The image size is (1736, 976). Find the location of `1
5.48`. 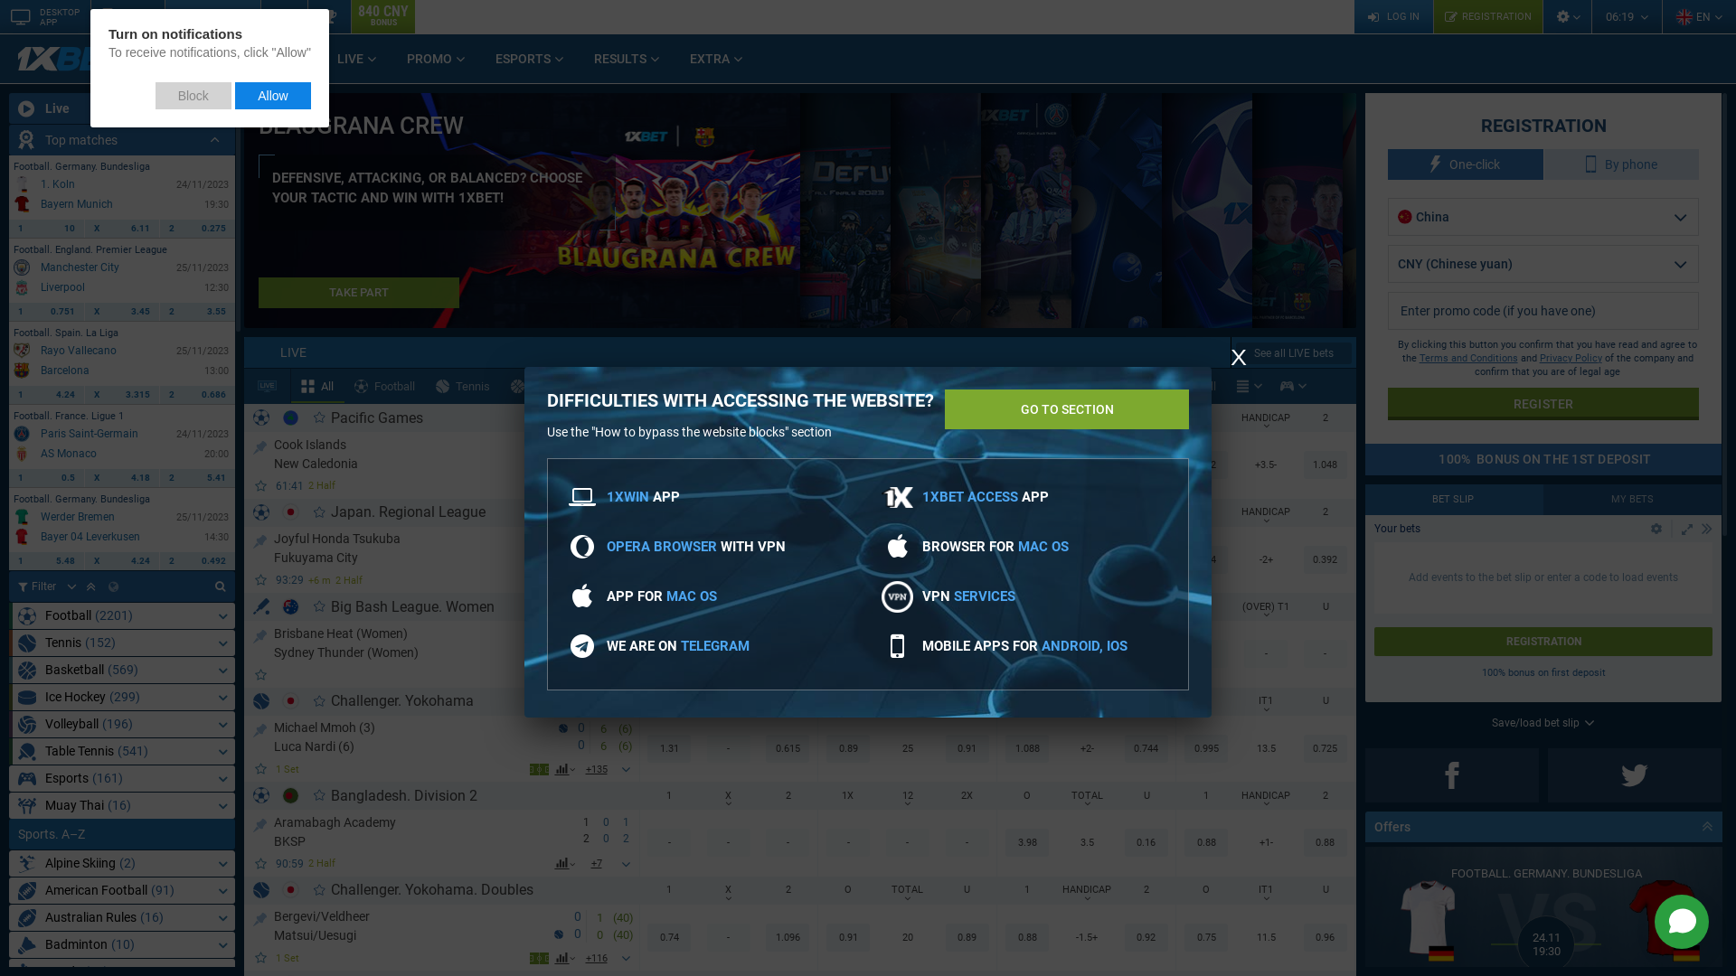

1
5.48 is located at coordinates (47, 561).